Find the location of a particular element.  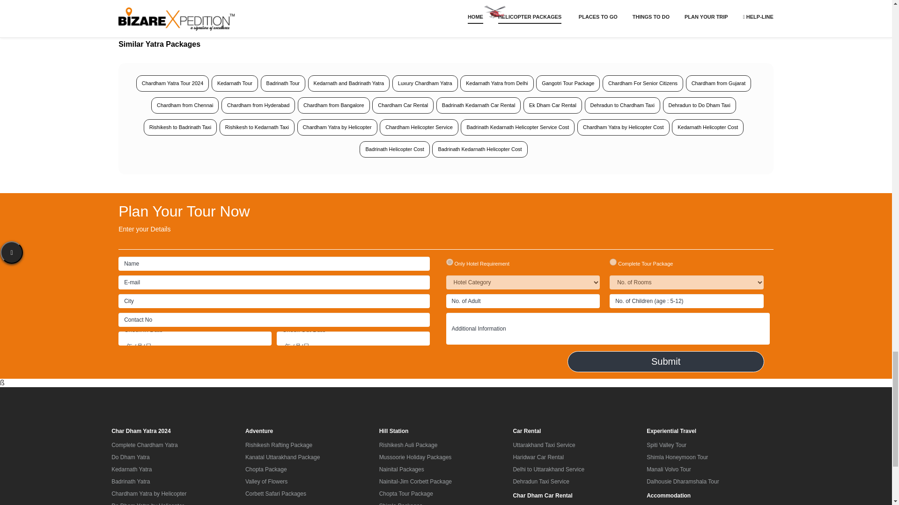

Complete Tour Package is located at coordinates (613, 262).